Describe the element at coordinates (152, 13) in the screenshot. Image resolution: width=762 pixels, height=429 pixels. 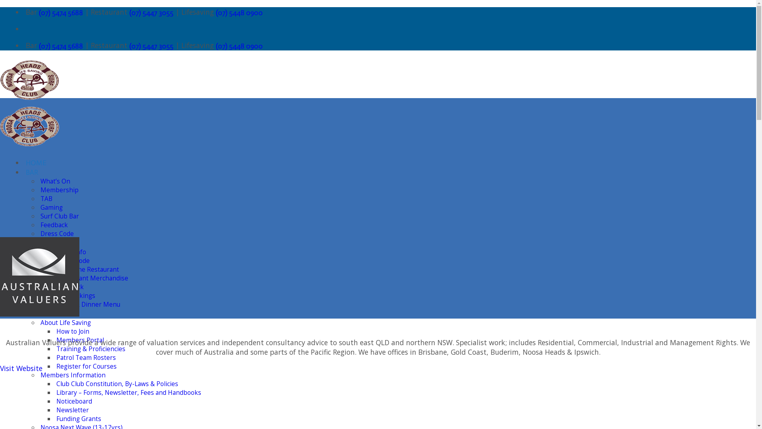
I see `(07) 5447 3055` at that location.